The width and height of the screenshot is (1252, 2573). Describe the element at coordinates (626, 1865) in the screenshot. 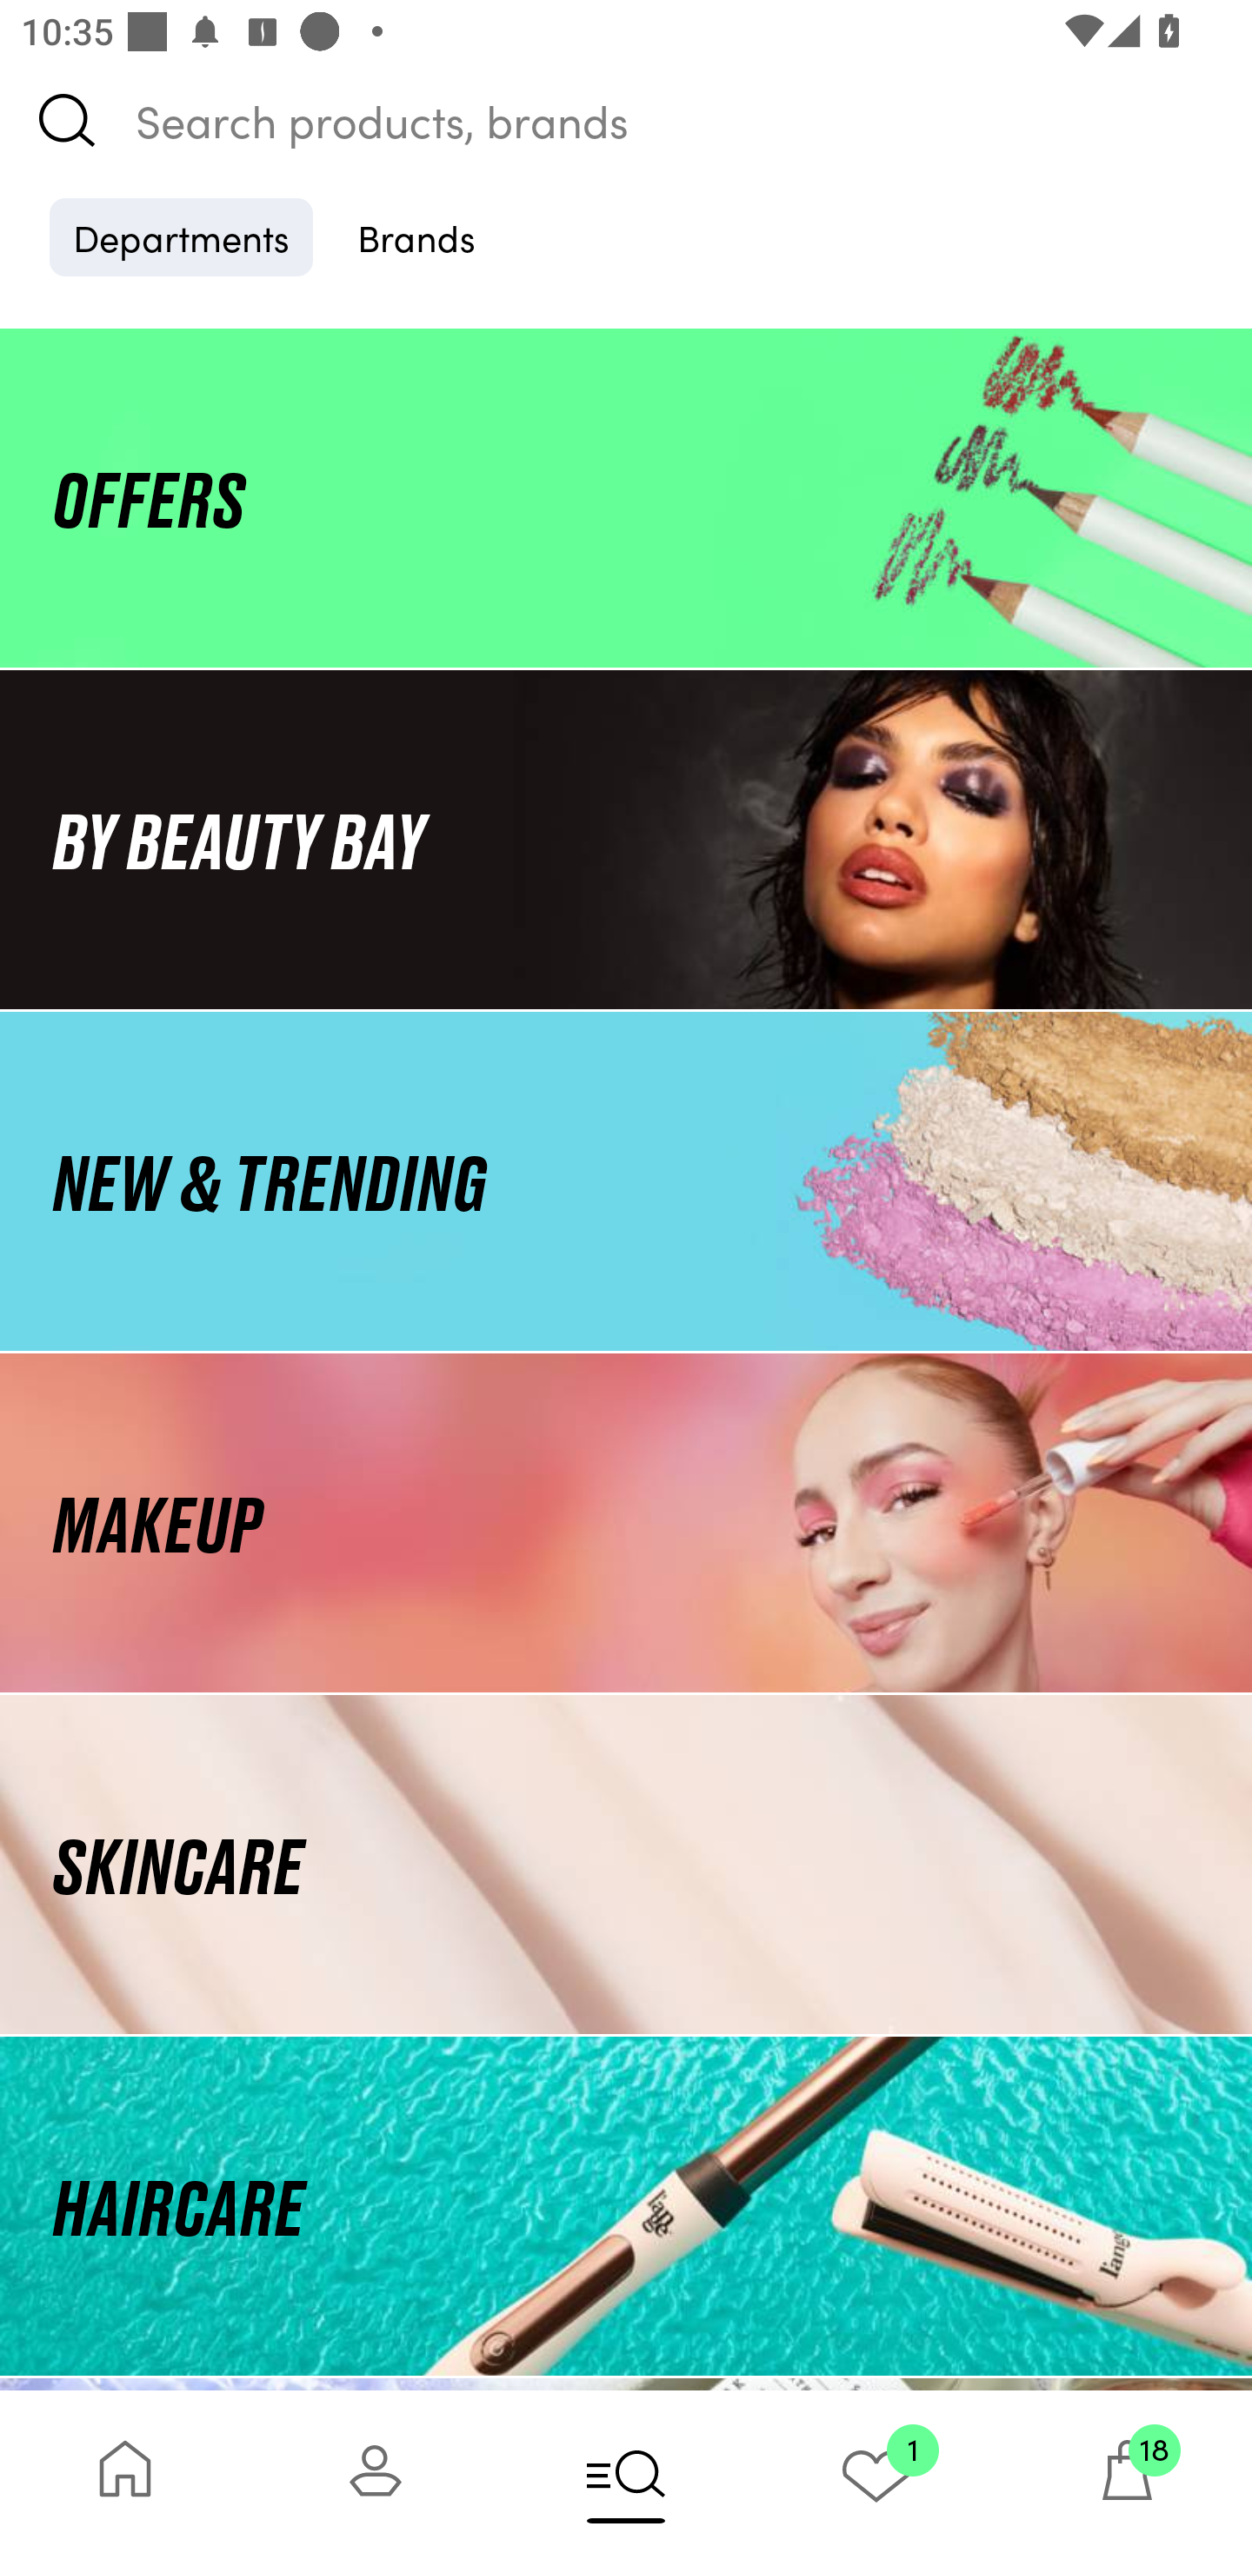

I see `SKINCARE` at that location.